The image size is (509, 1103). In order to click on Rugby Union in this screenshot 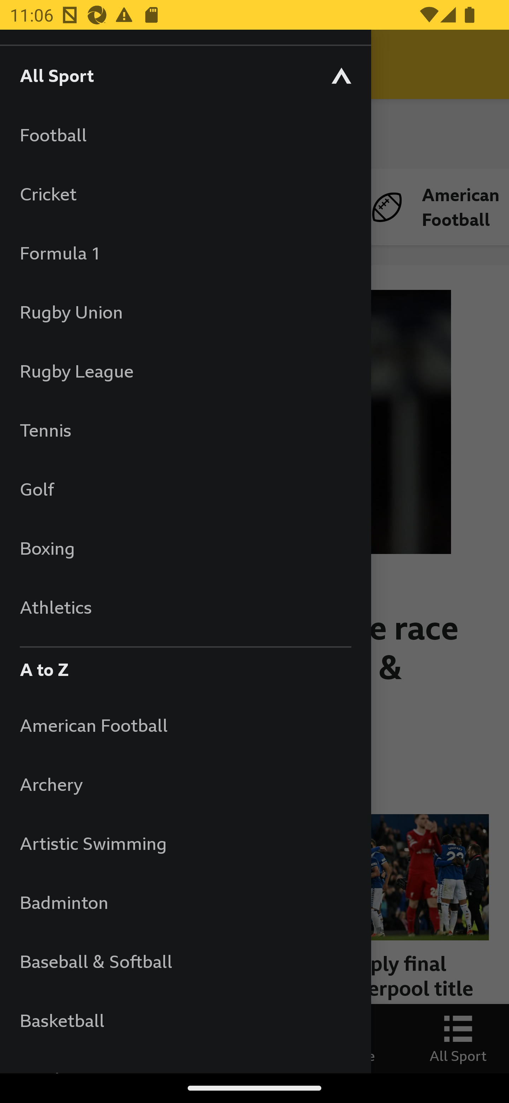, I will do `click(185, 312)`.